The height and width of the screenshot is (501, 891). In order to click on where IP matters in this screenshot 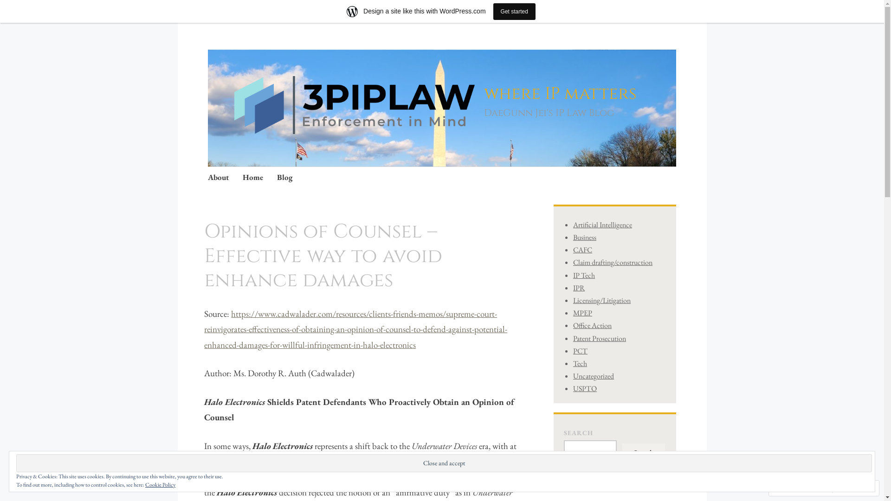, I will do `click(561, 94)`.